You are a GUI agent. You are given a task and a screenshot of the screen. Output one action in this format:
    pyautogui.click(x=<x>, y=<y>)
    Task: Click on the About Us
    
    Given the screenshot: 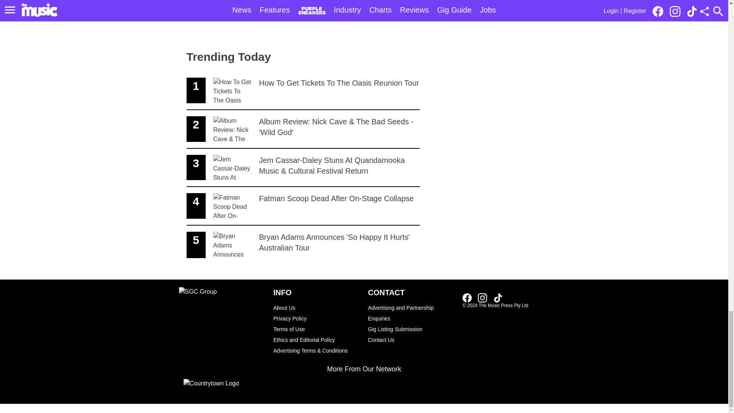 What is the action you would take?
    pyautogui.click(x=482, y=298)
    